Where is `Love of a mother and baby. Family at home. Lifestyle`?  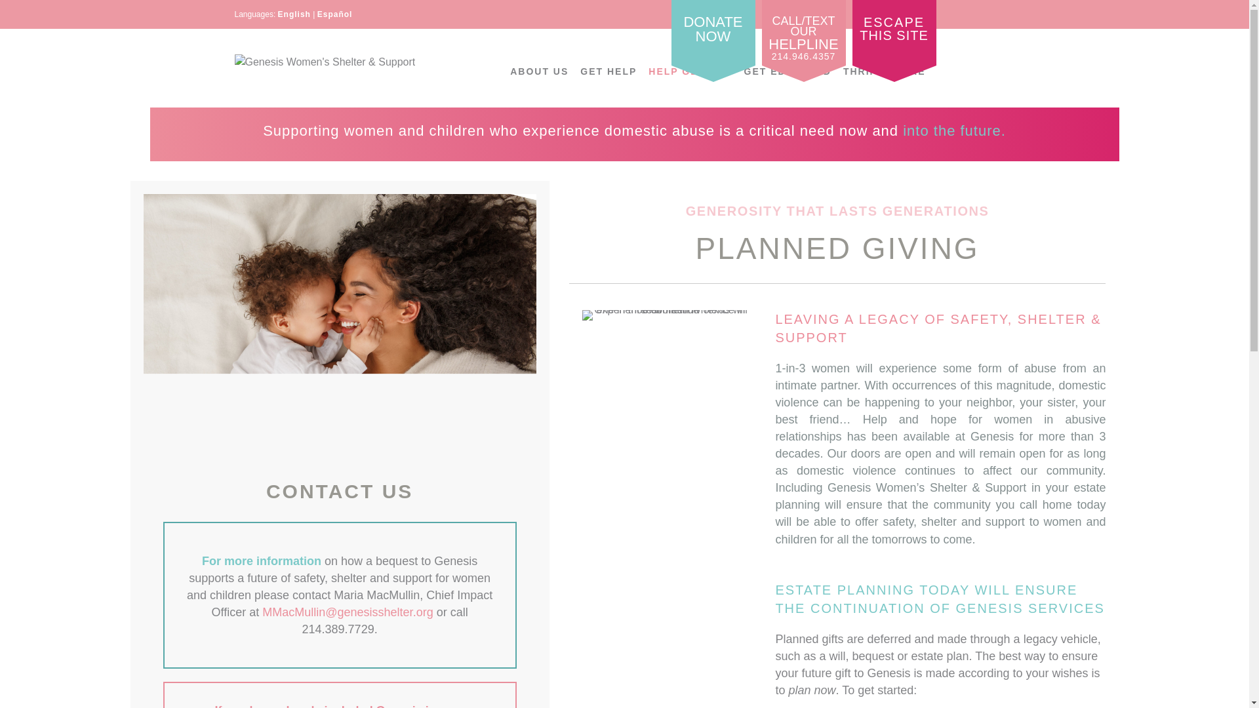
Love of a mother and baby. Family at home. Lifestyle is located at coordinates (608, 72).